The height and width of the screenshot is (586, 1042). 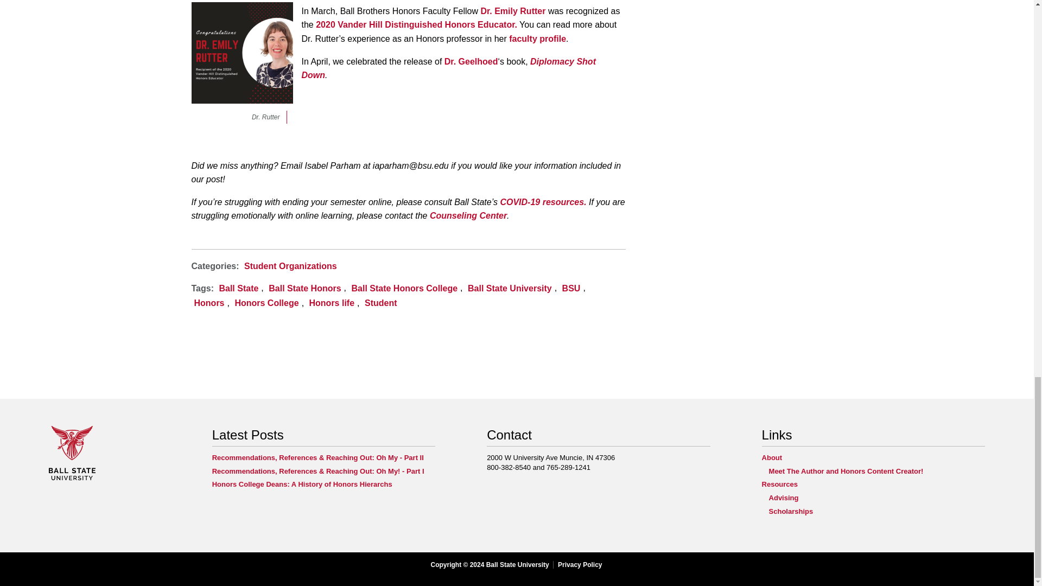 I want to click on faculty profile, so click(x=537, y=38).